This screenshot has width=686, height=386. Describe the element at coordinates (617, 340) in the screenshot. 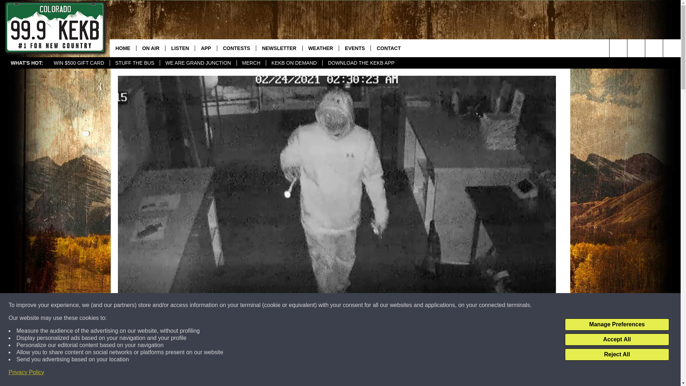

I see `Accept All` at that location.